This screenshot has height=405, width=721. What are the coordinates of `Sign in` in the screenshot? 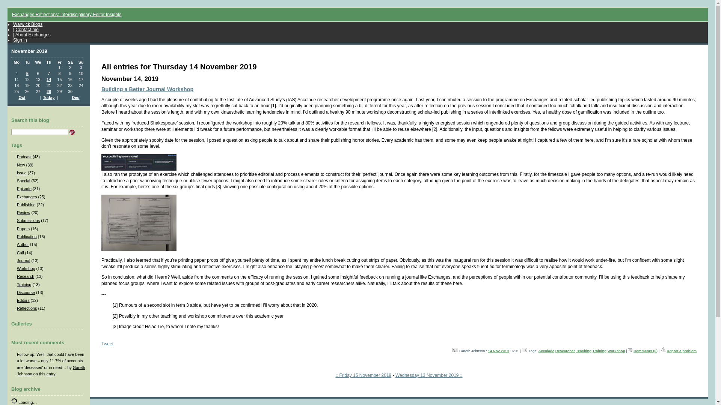 It's located at (20, 40).